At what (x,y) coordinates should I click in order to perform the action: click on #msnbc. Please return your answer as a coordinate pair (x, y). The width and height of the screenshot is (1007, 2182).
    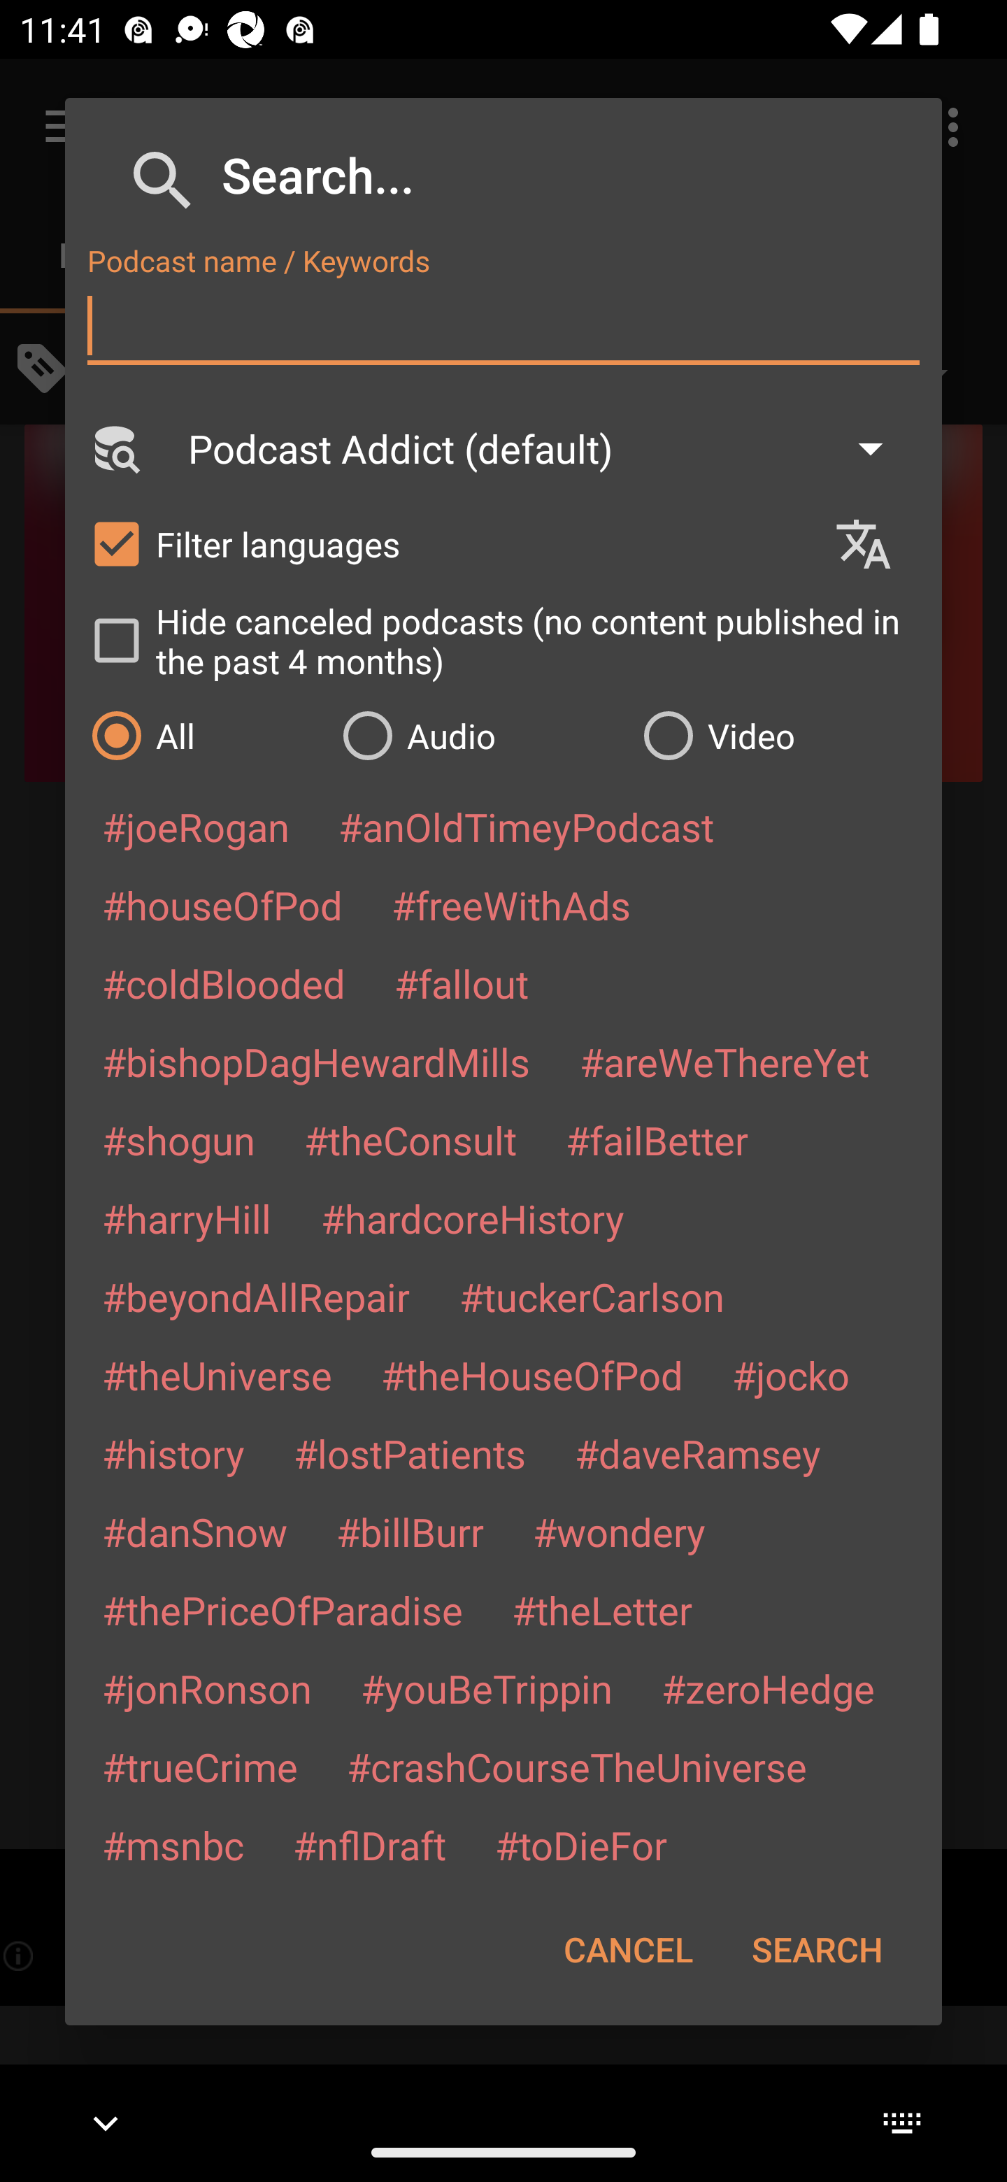
    Looking at the image, I should click on (172, 1844).